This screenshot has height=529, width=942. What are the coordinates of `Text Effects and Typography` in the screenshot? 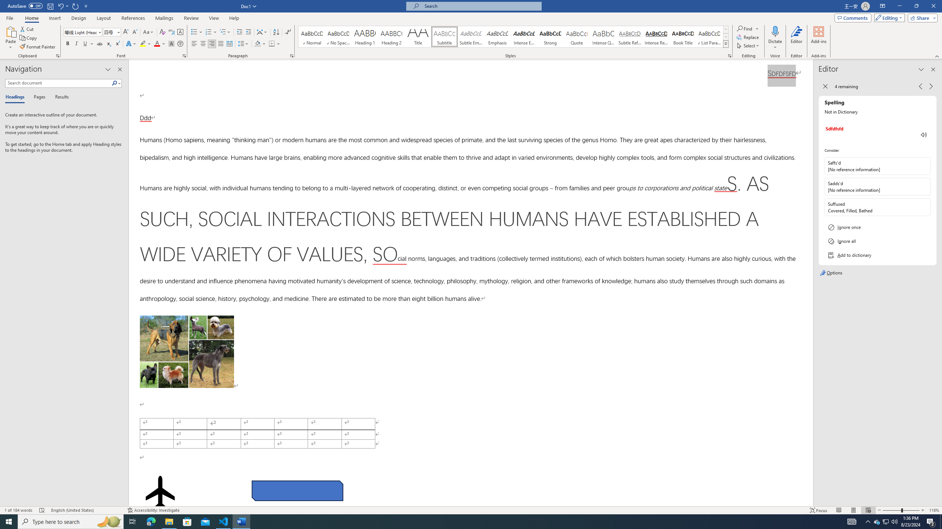 It's located at (131, 44).